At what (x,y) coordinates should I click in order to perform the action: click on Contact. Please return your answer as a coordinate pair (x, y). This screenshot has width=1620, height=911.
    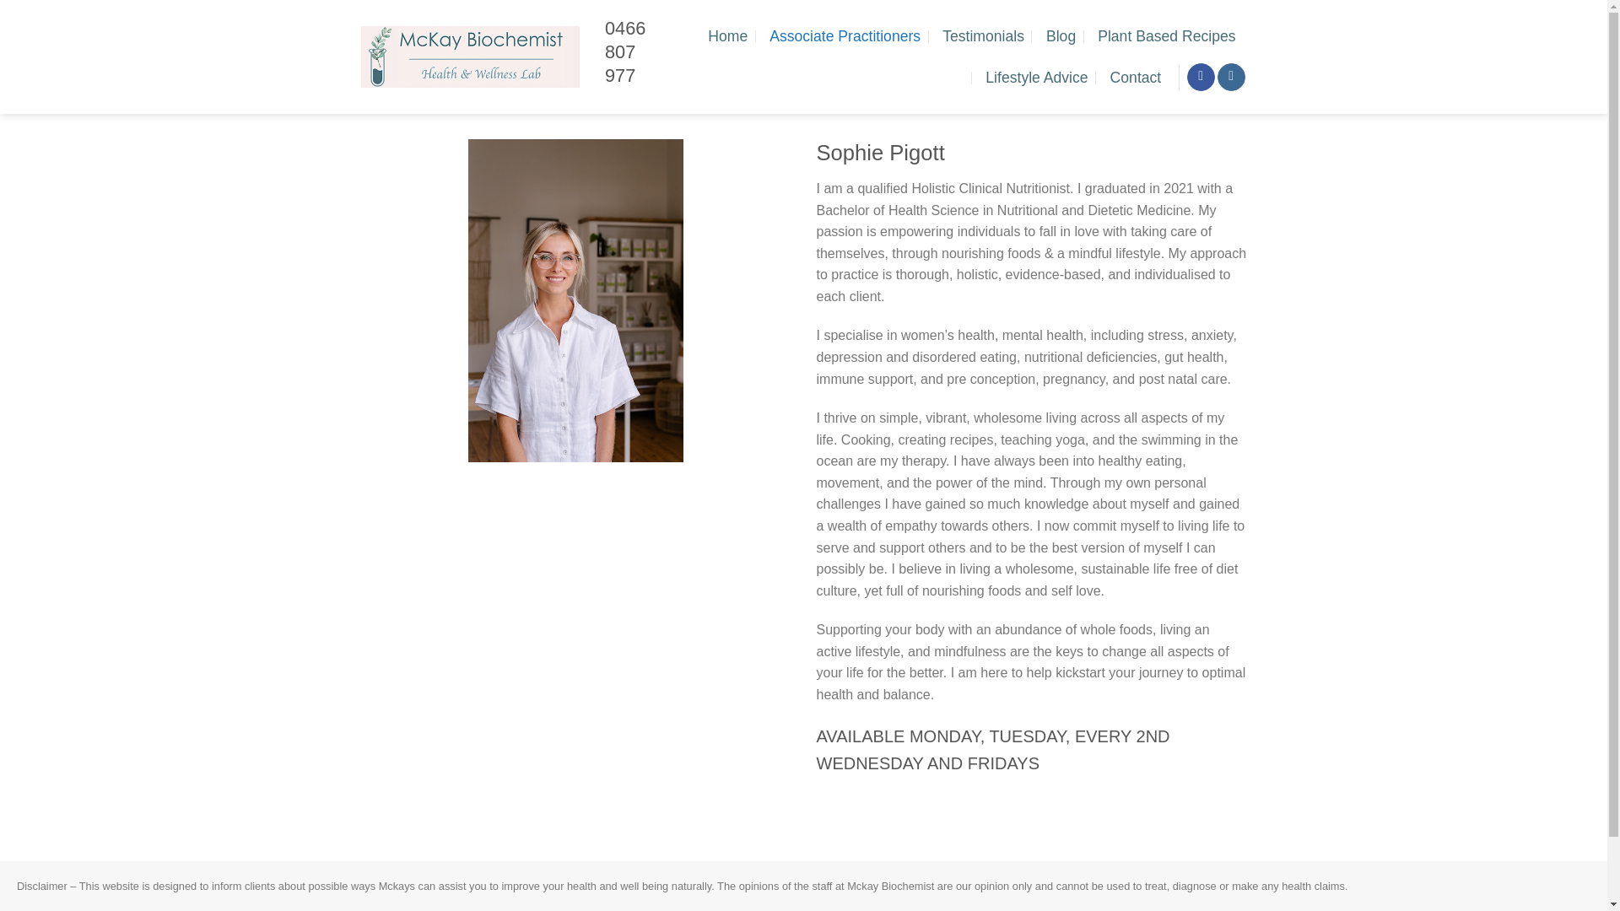
    Looking at the image, I should click on (1136, 78).